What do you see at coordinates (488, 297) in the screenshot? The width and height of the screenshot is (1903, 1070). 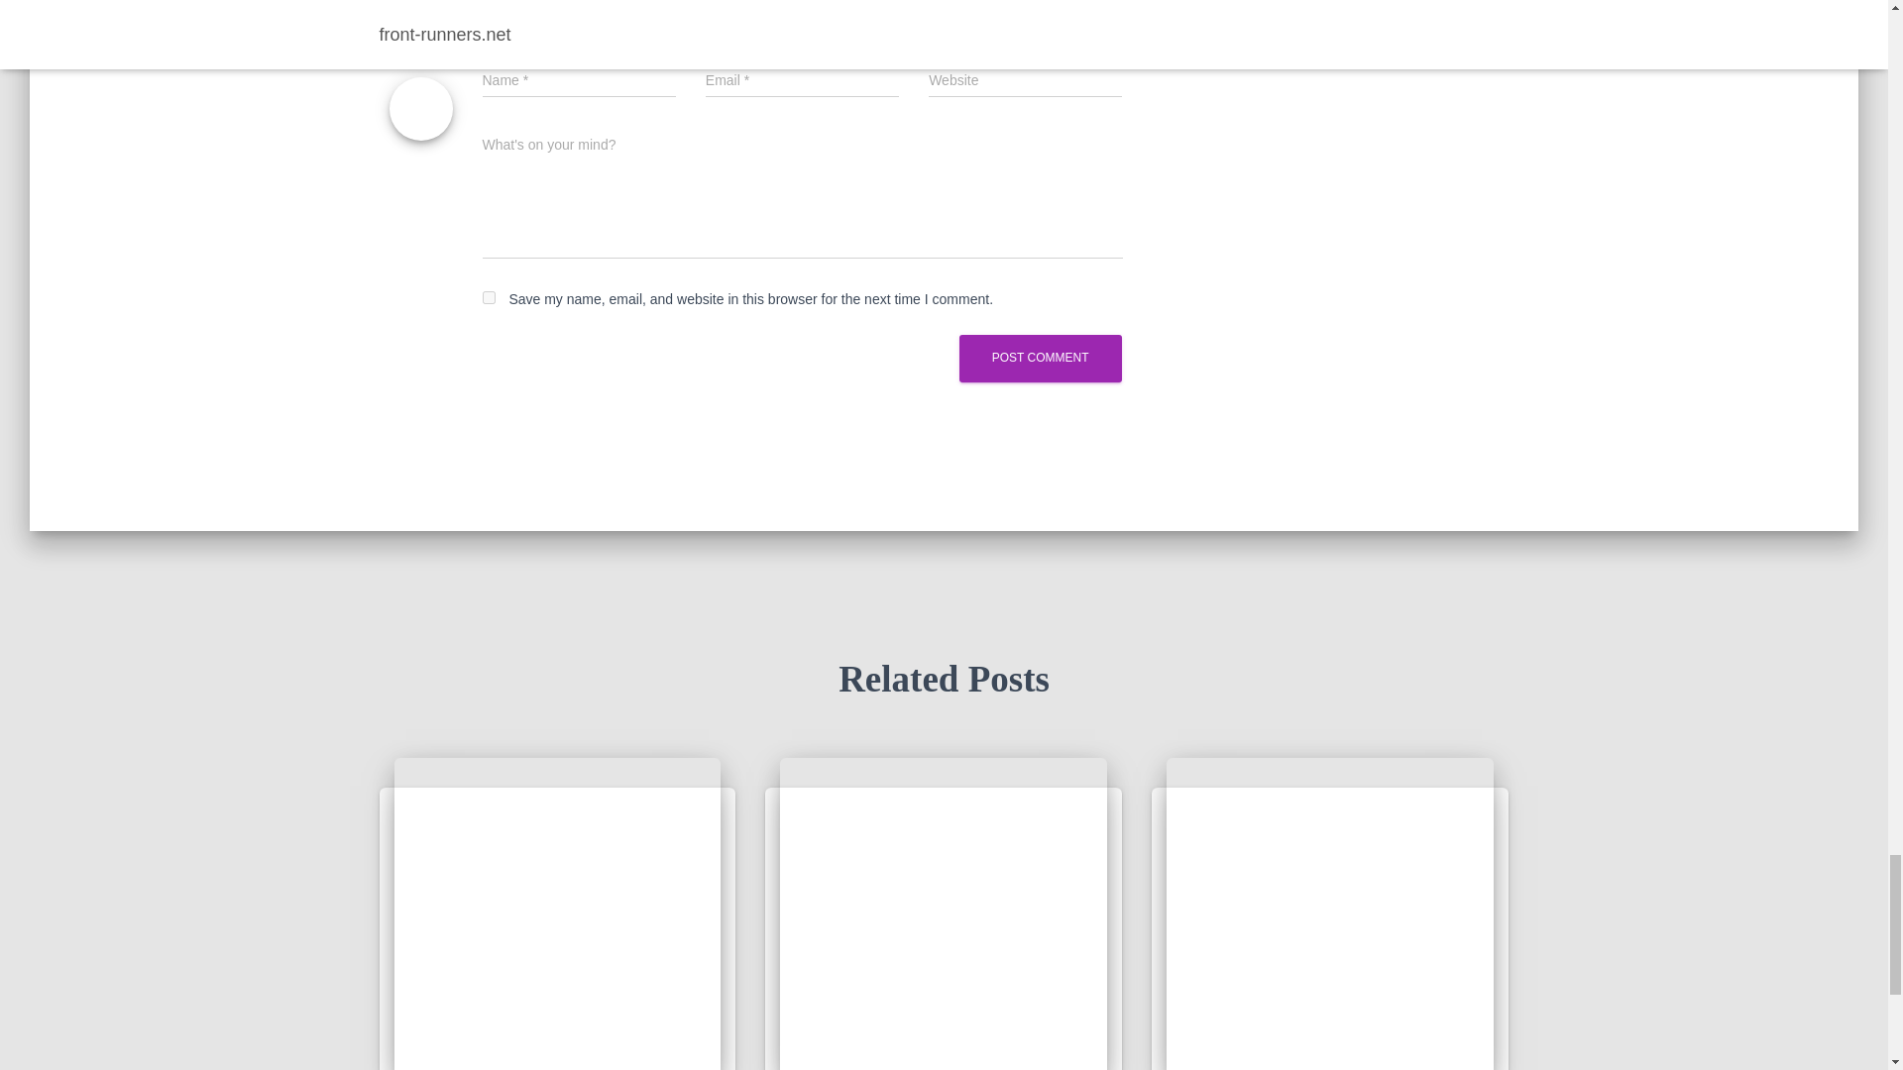 I see `yes` at bounding box center [488, 297].